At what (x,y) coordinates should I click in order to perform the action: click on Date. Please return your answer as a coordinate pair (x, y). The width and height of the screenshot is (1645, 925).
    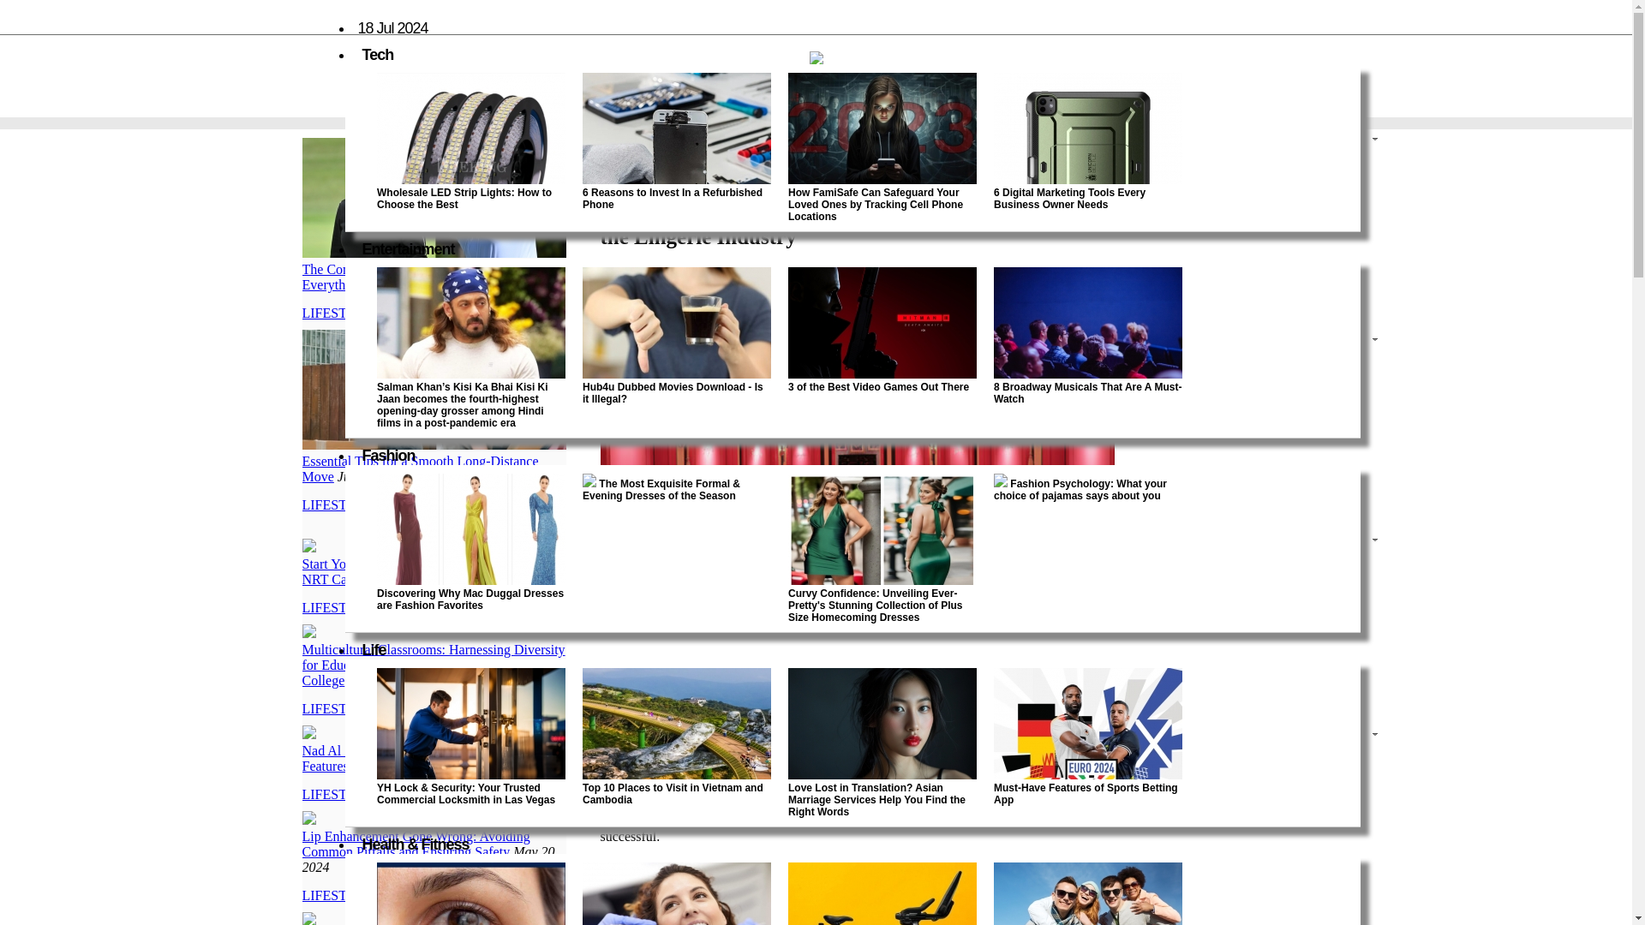
    Looking at the image, I should click on (963, 285).